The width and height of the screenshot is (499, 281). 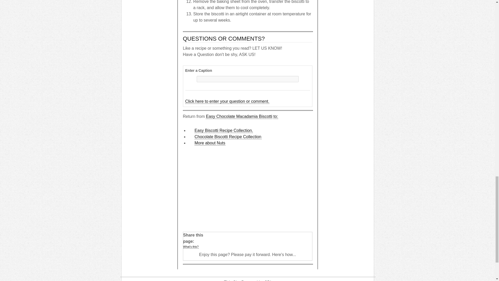 What do you see at coordinates (209, 143) in the screenshot?
I see `More about Nuts` at bounding box center [209, 143].